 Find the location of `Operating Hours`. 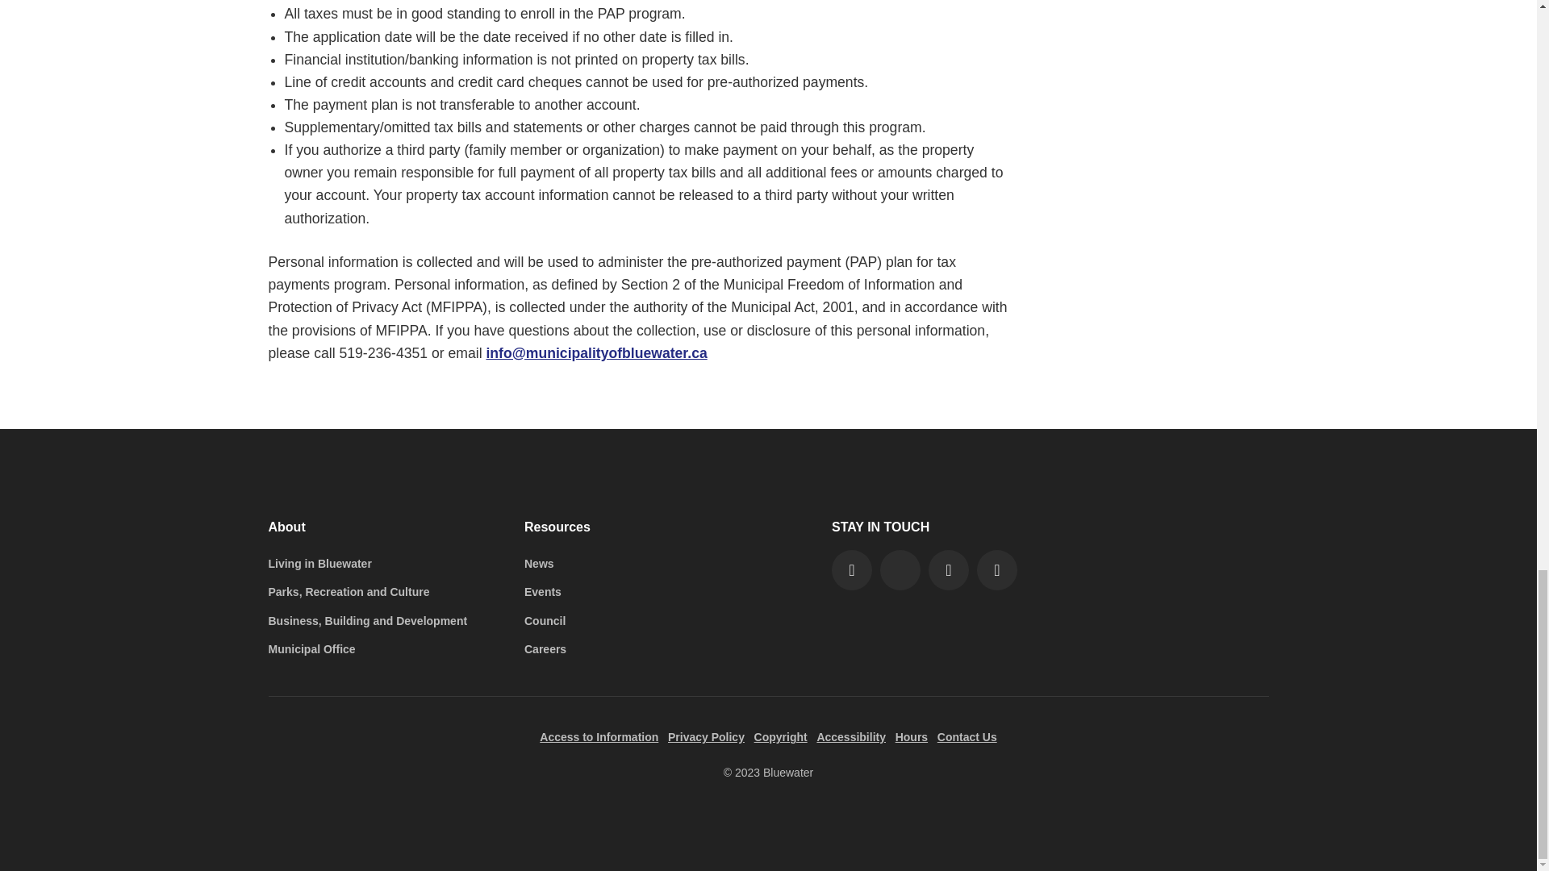

Operating Hours is located at coordinates (912, 737).